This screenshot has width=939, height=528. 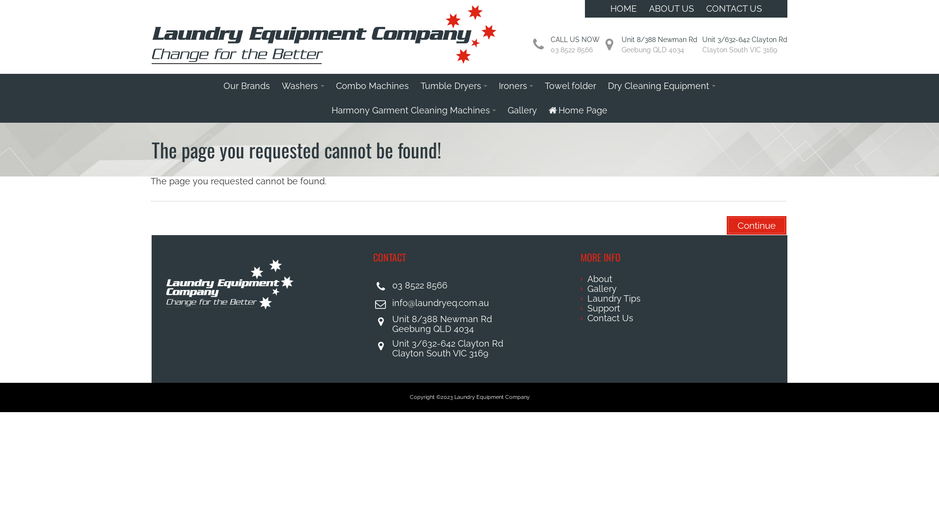 What do you see at coordinates (677, 279) in the screenshot?
I see `About` at bounding box center [677, 279].